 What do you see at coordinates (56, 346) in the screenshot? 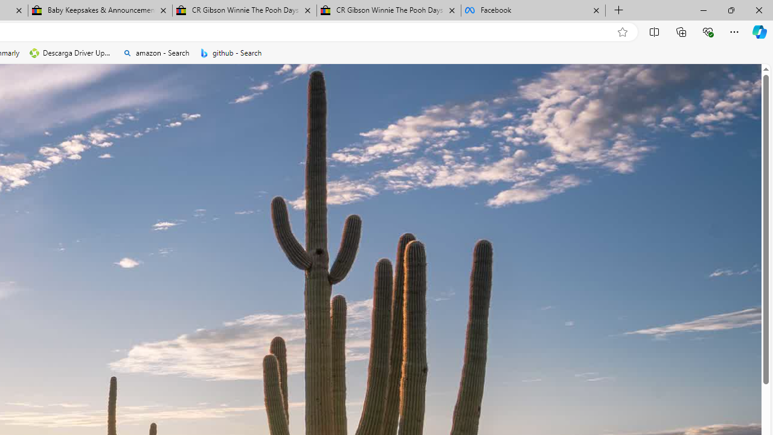
I see `You're following The Weather Channel` at bounding box center [56, 346].